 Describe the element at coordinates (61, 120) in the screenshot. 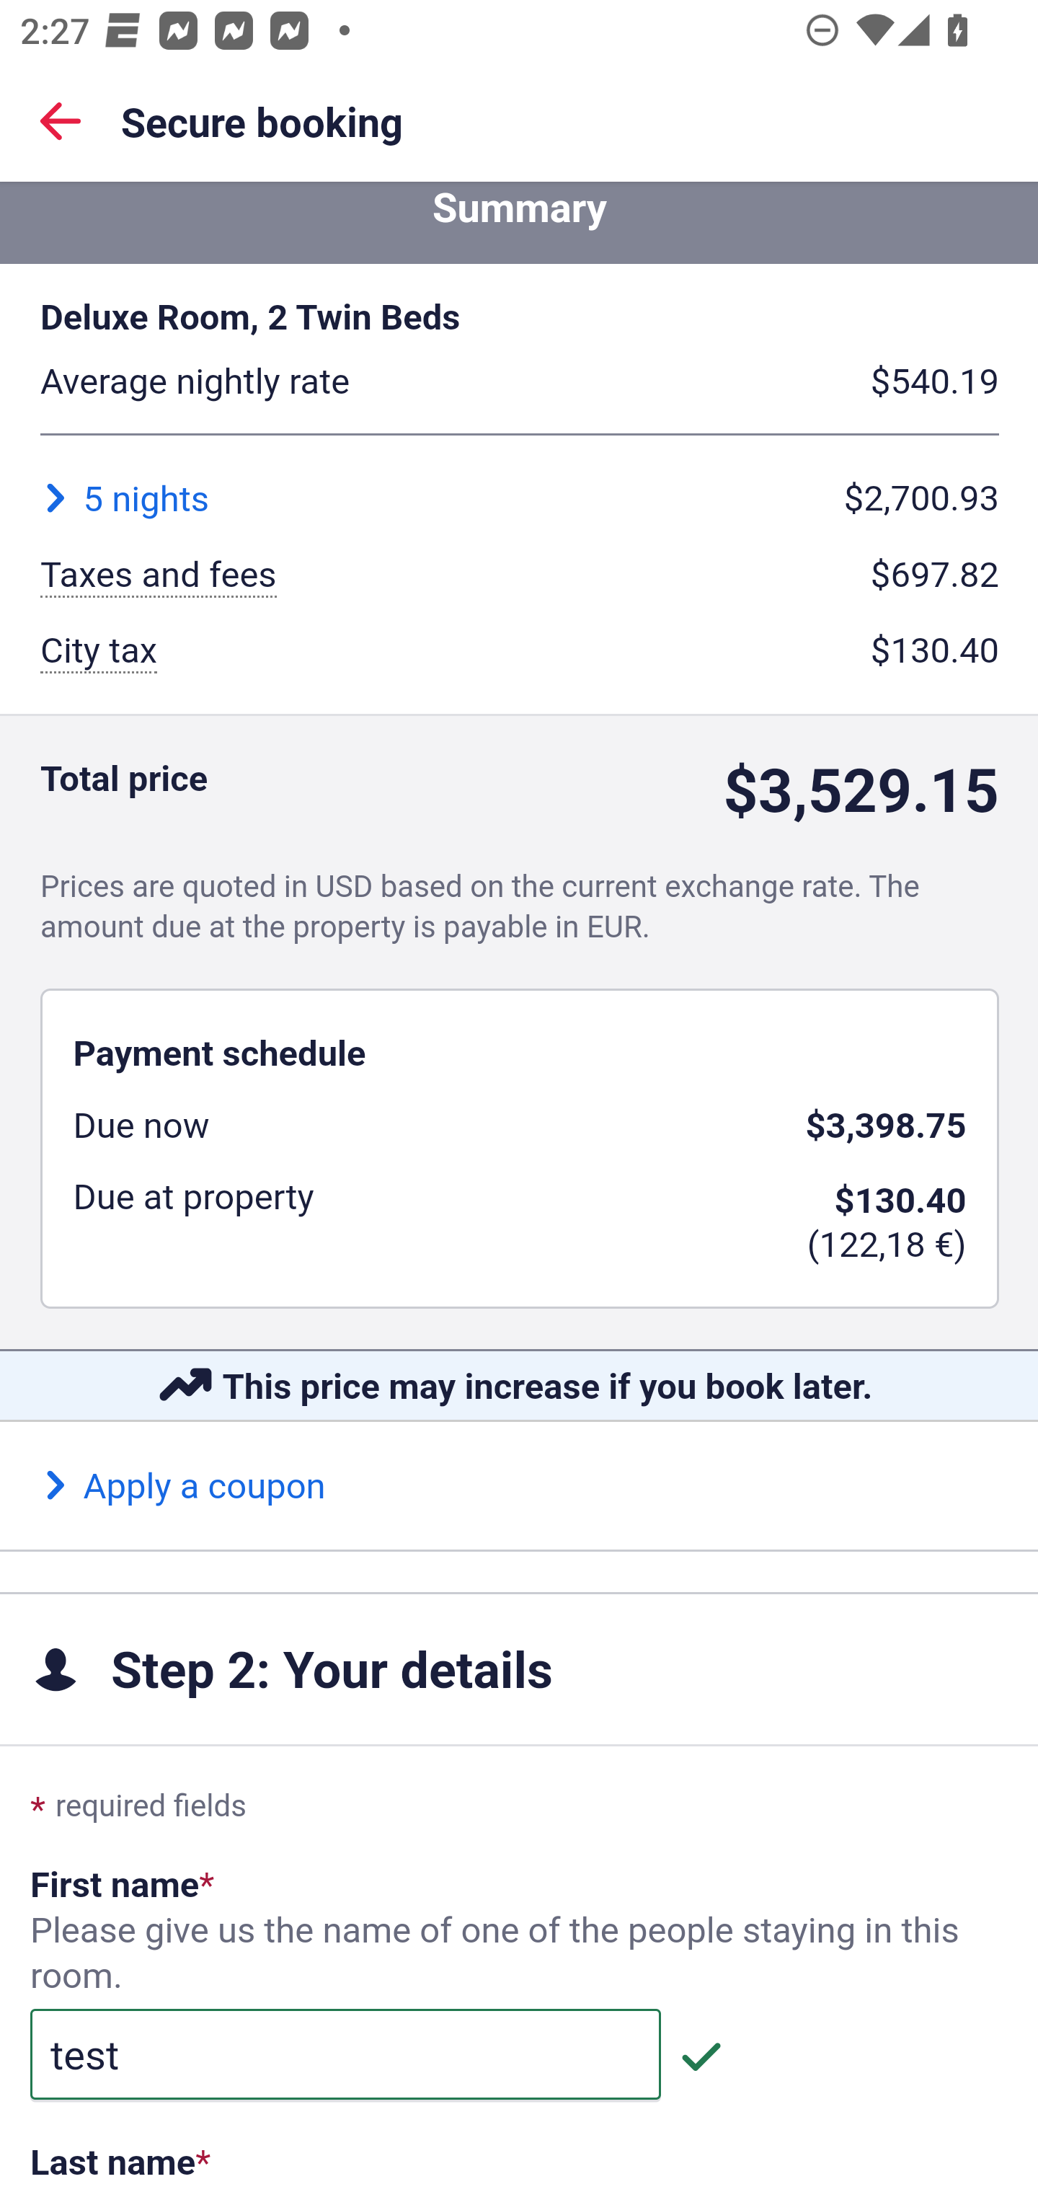

I see `Back` at that location.